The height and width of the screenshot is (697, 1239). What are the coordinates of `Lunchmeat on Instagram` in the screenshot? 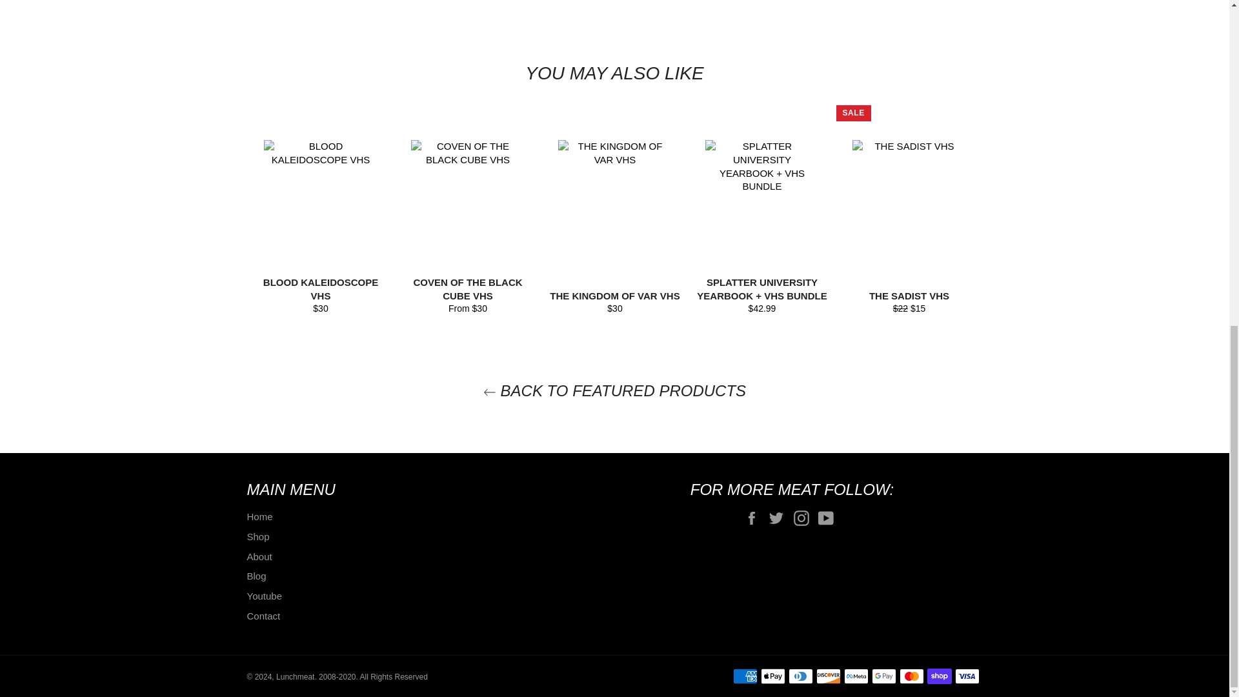 It's located at (804, 518).